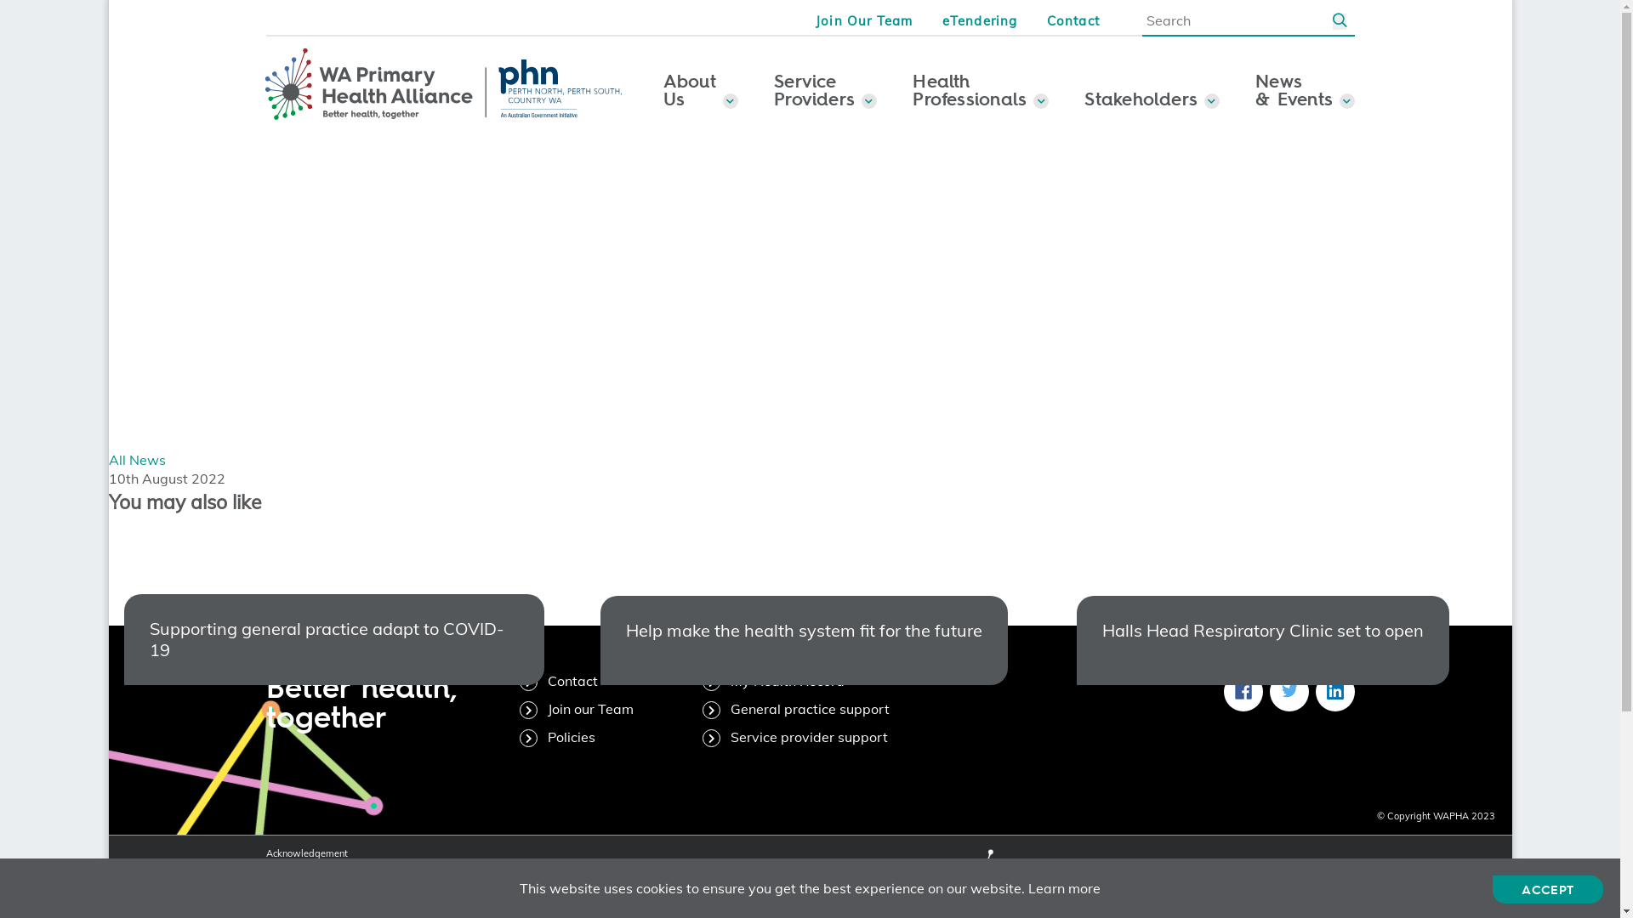 The image size is (1633, 918). I want to click on My Health Record, so click(774, 681).